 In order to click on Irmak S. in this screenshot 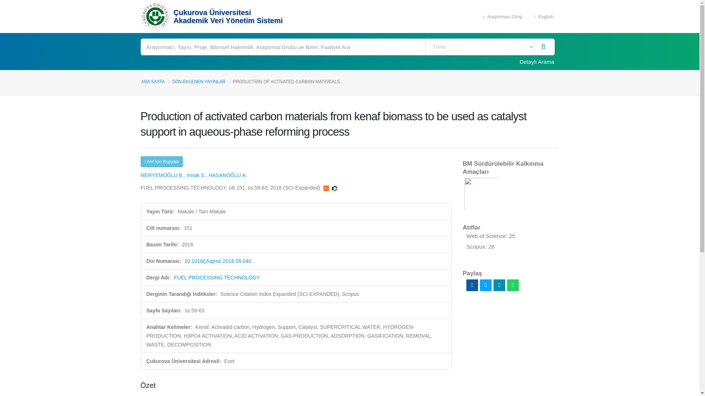, I will do `click(196, 175)`.